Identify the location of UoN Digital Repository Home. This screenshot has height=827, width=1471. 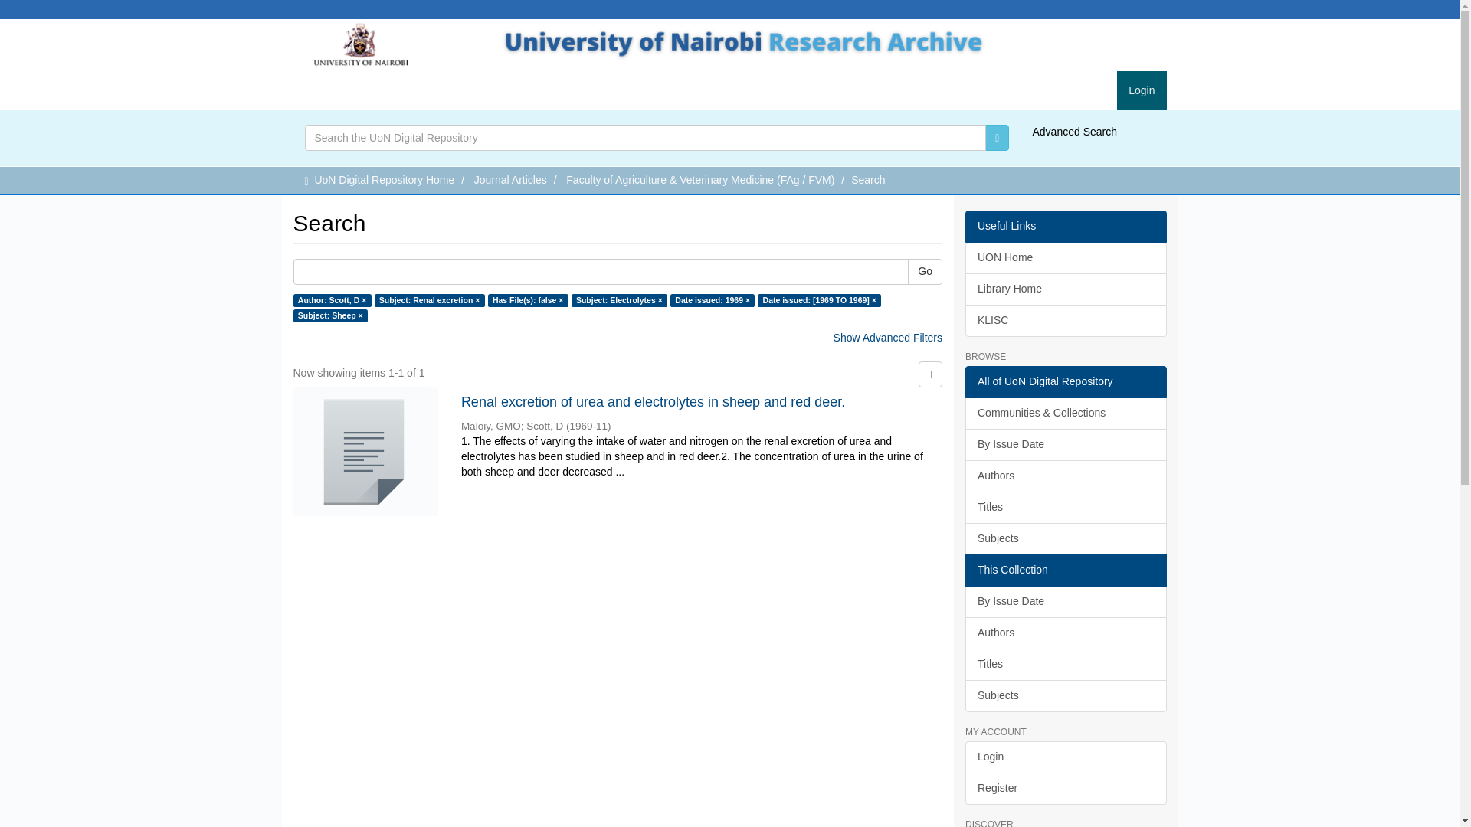
(385, 179).